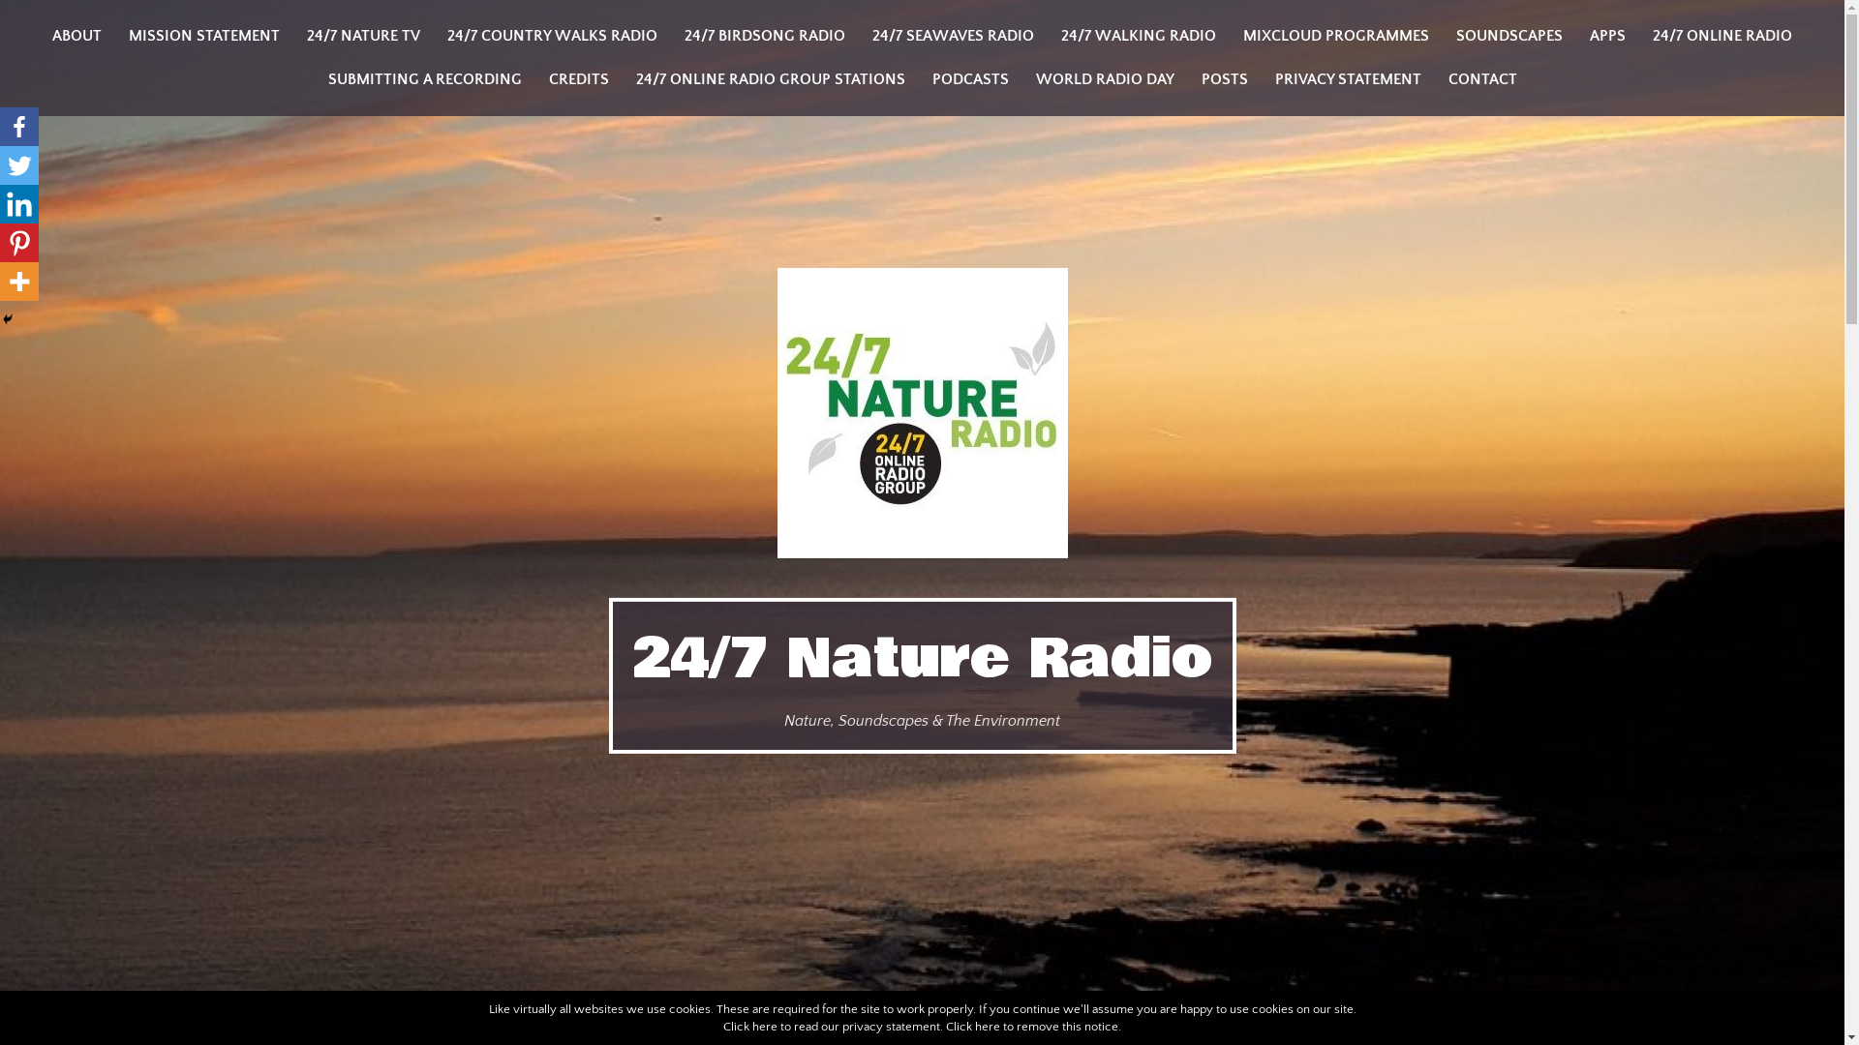 The image size is (1859, 1045). Describe the element at coordinates (970, 79) in the screenshot. I see `PODCASTS` at that location.